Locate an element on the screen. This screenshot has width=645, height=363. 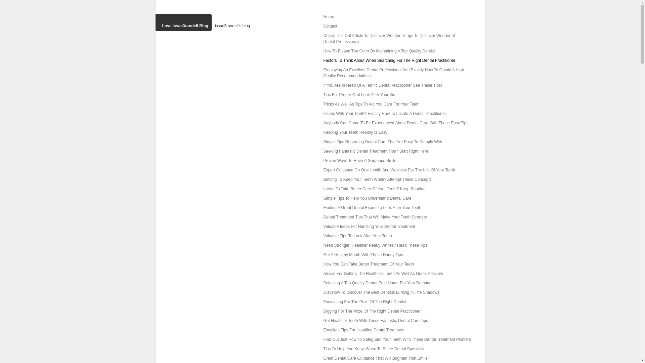
Digging For The Prize Of The Right Dental Practitioner is located at coordinates (372, 311).